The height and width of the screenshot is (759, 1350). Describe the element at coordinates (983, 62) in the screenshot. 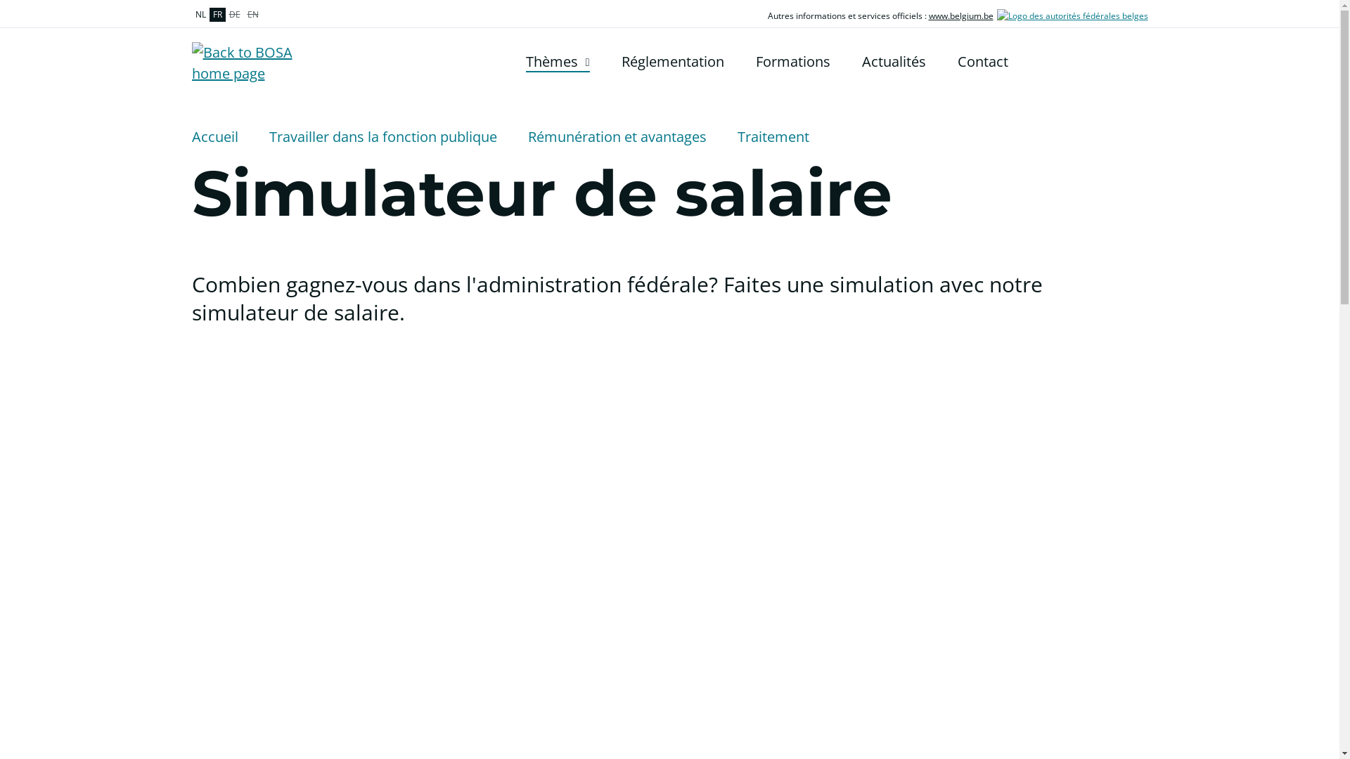

I see `Contact` at that location.